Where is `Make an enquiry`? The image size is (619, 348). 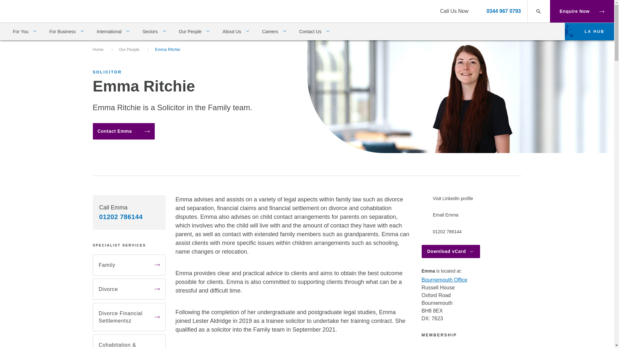
Make an enquiry is located at coordinates (124, 131).